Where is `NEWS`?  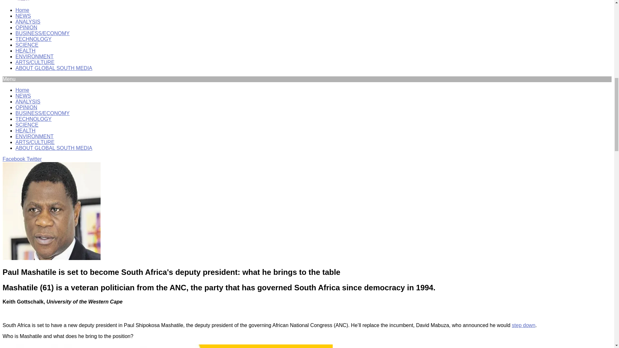
NEWS is located at coordinates (23, 16).